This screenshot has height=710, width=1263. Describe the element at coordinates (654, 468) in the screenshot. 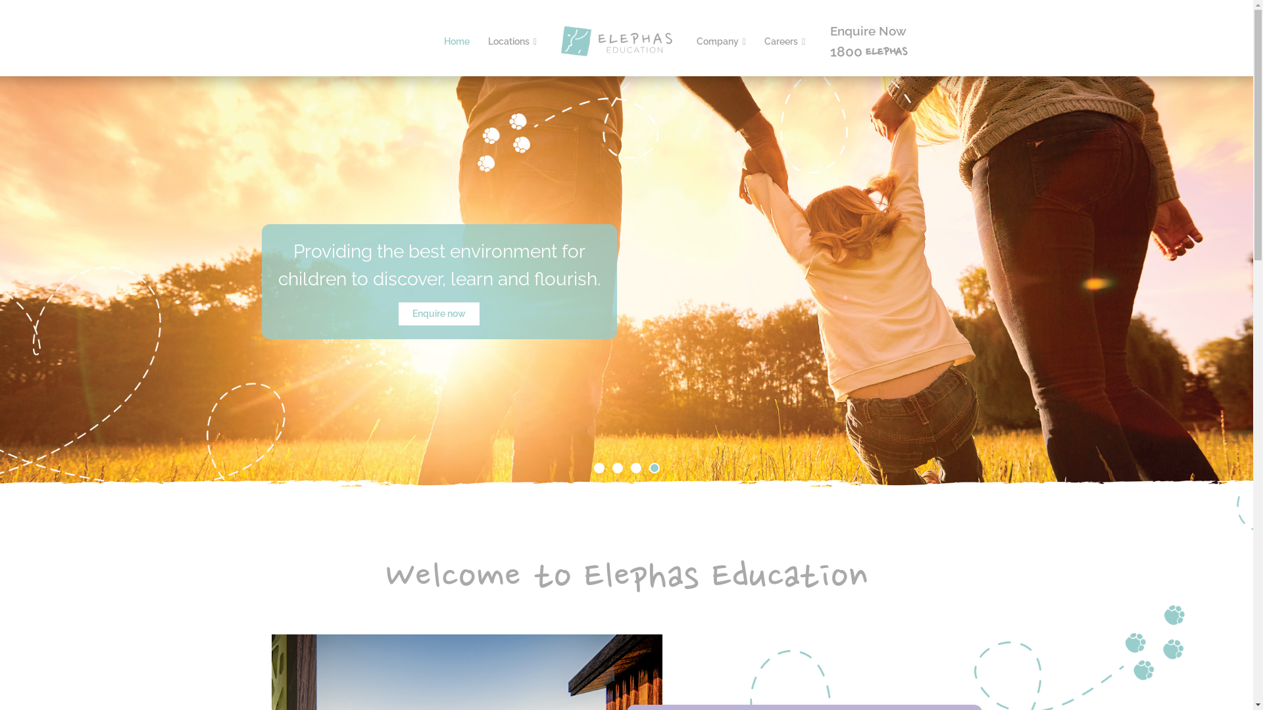

I see `4` at that location.